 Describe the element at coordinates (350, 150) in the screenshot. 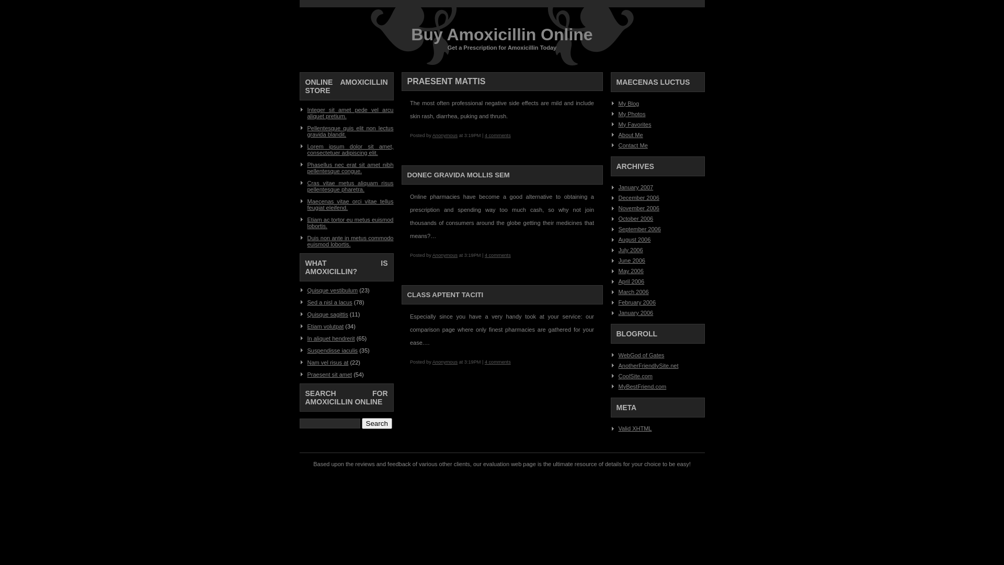

I see `Lorem ipsum dolor sit amet, consectetuer adipiscing elit.` at that location.